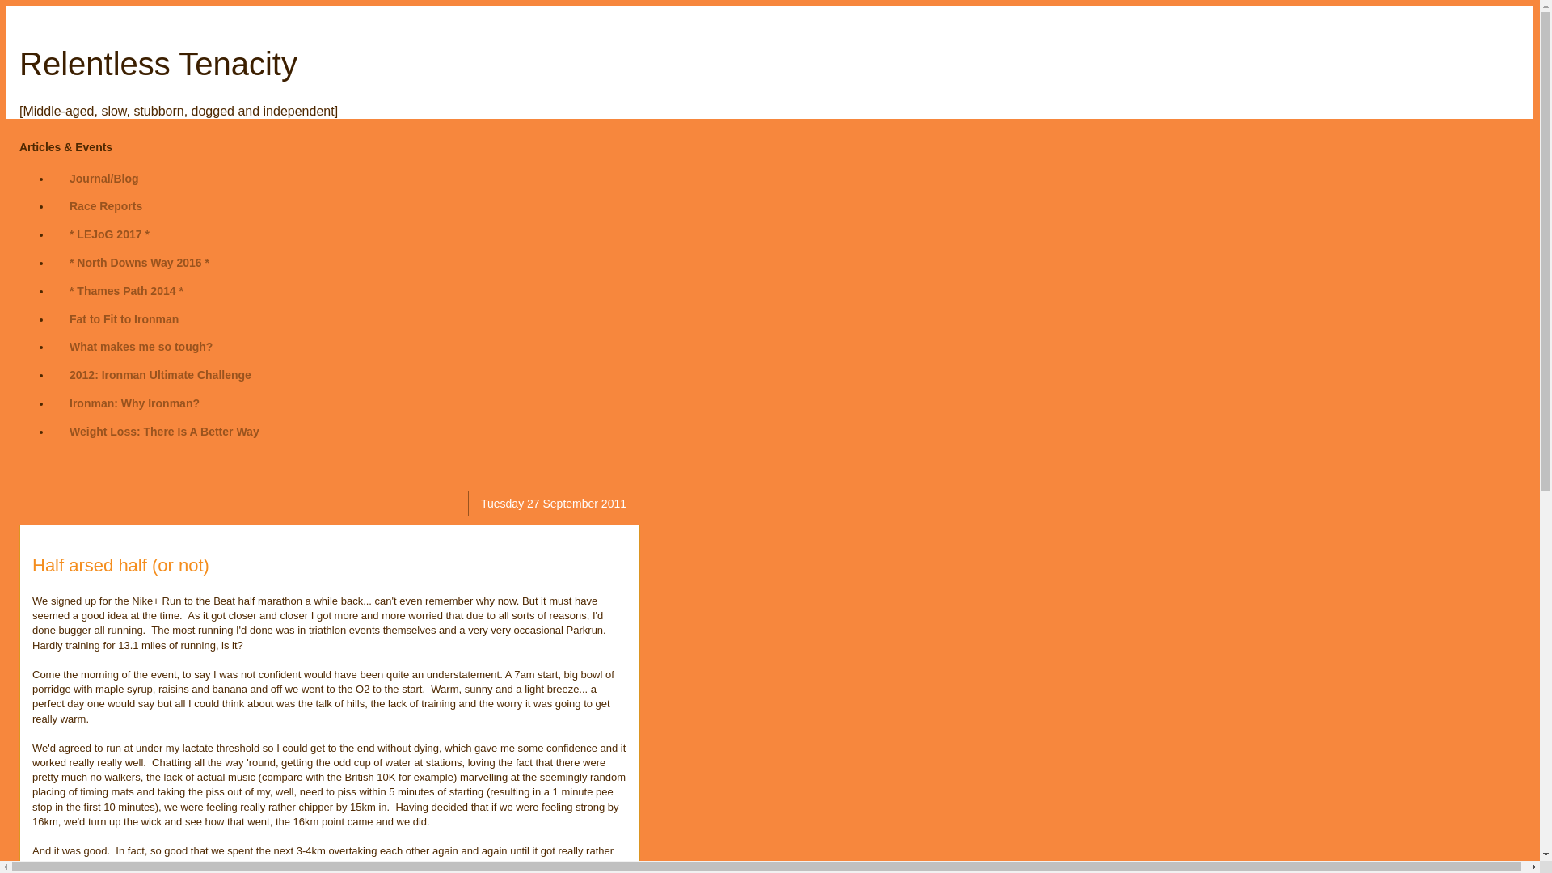  I want to click on Weight Loss: There Is A Better Way, so click(164, 431).